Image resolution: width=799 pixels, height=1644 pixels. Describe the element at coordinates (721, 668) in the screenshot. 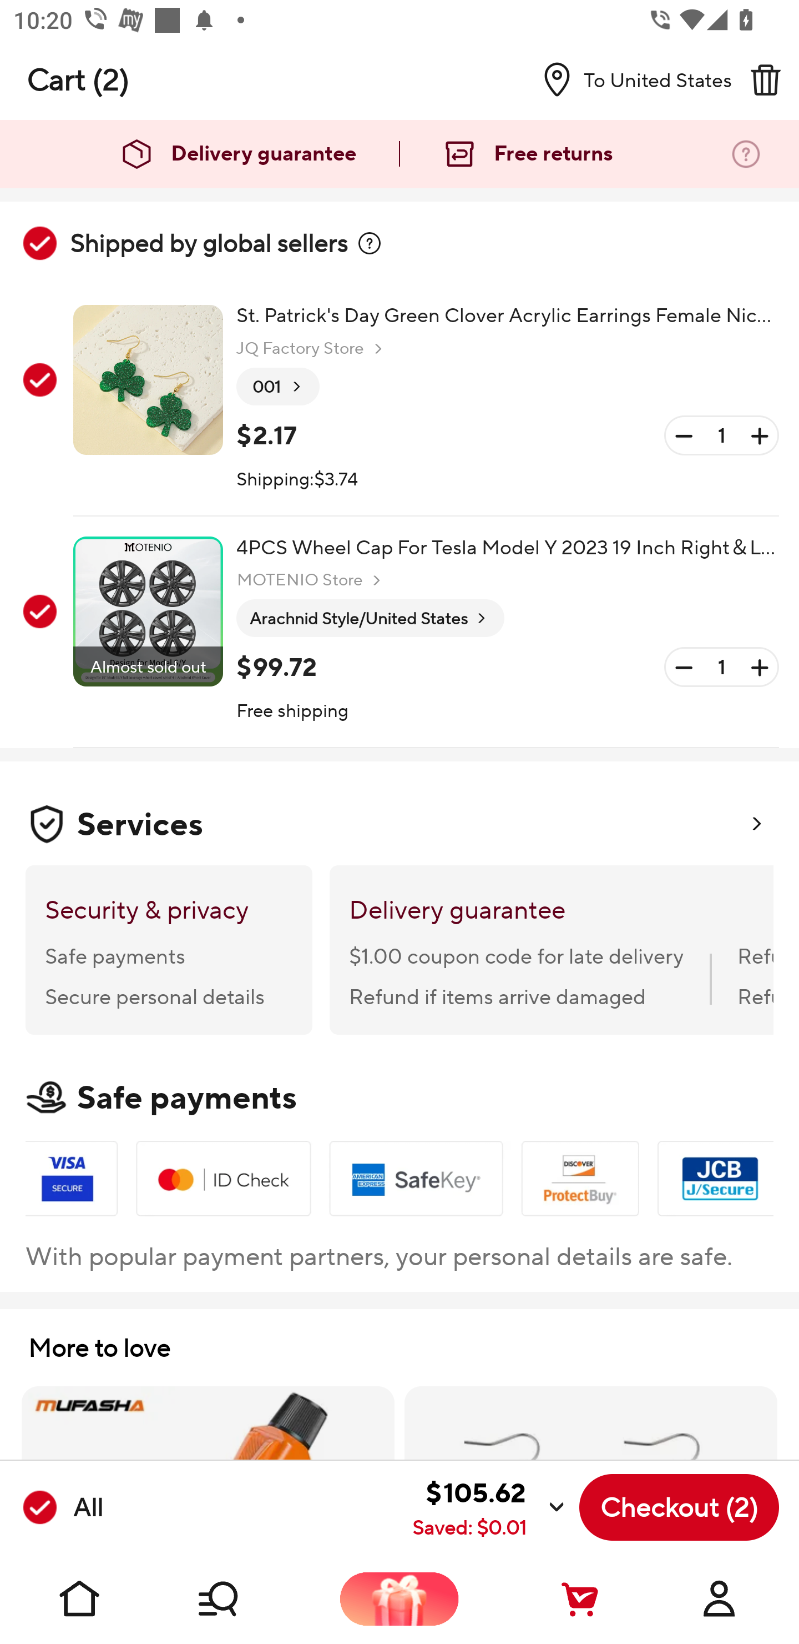

I see `1` at that location.